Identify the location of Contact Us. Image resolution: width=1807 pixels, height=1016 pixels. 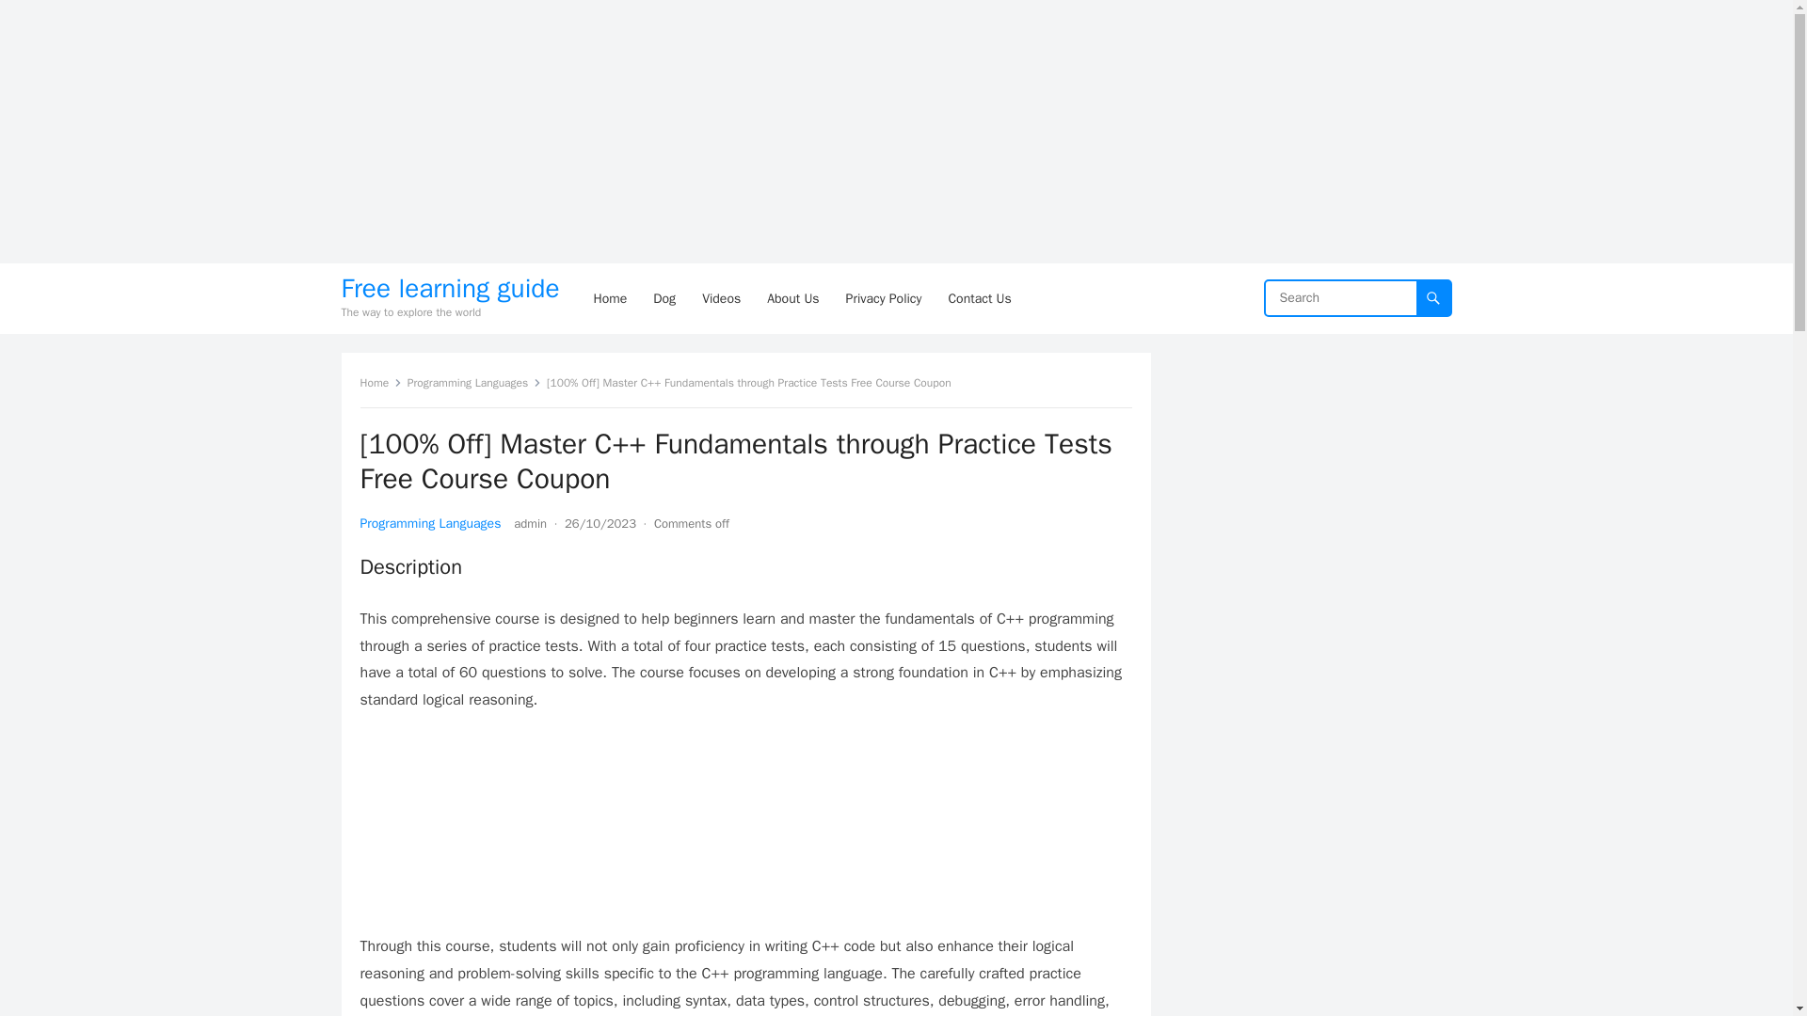
(979, 298).